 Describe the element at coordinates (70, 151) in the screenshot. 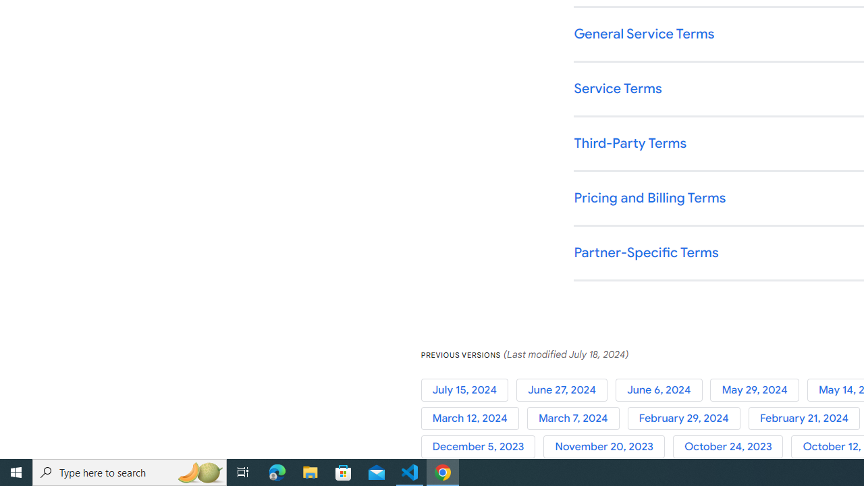

I see `Export` at that location.